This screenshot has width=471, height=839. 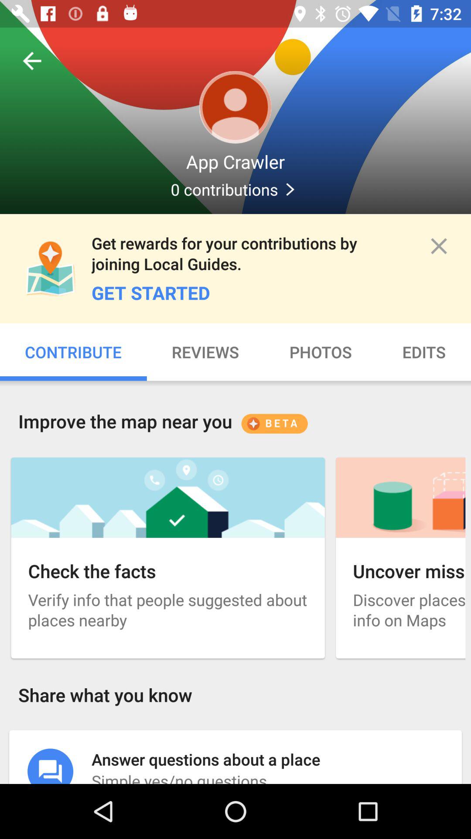 What do you see at coordinates (235, 757) in the screenshot?
I see `select the text below share what you know` at bounding box center [235, 757].